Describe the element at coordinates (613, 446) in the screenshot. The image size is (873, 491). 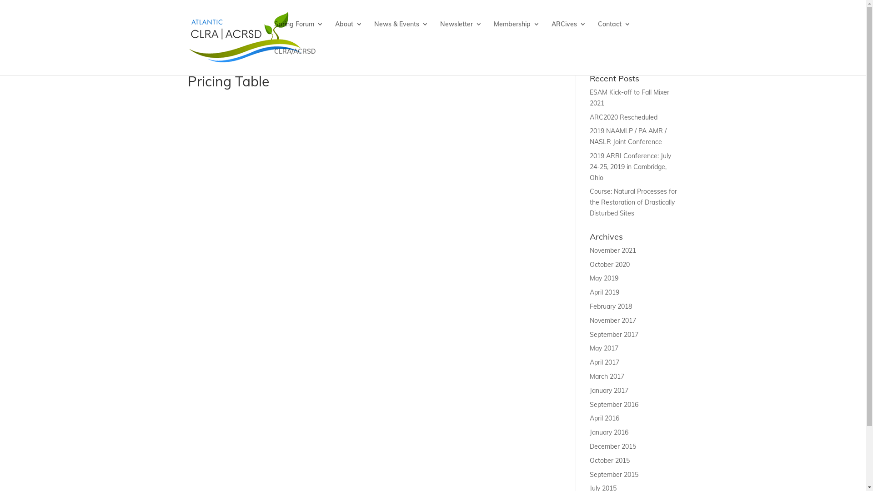
I see `December 2015` at that location.